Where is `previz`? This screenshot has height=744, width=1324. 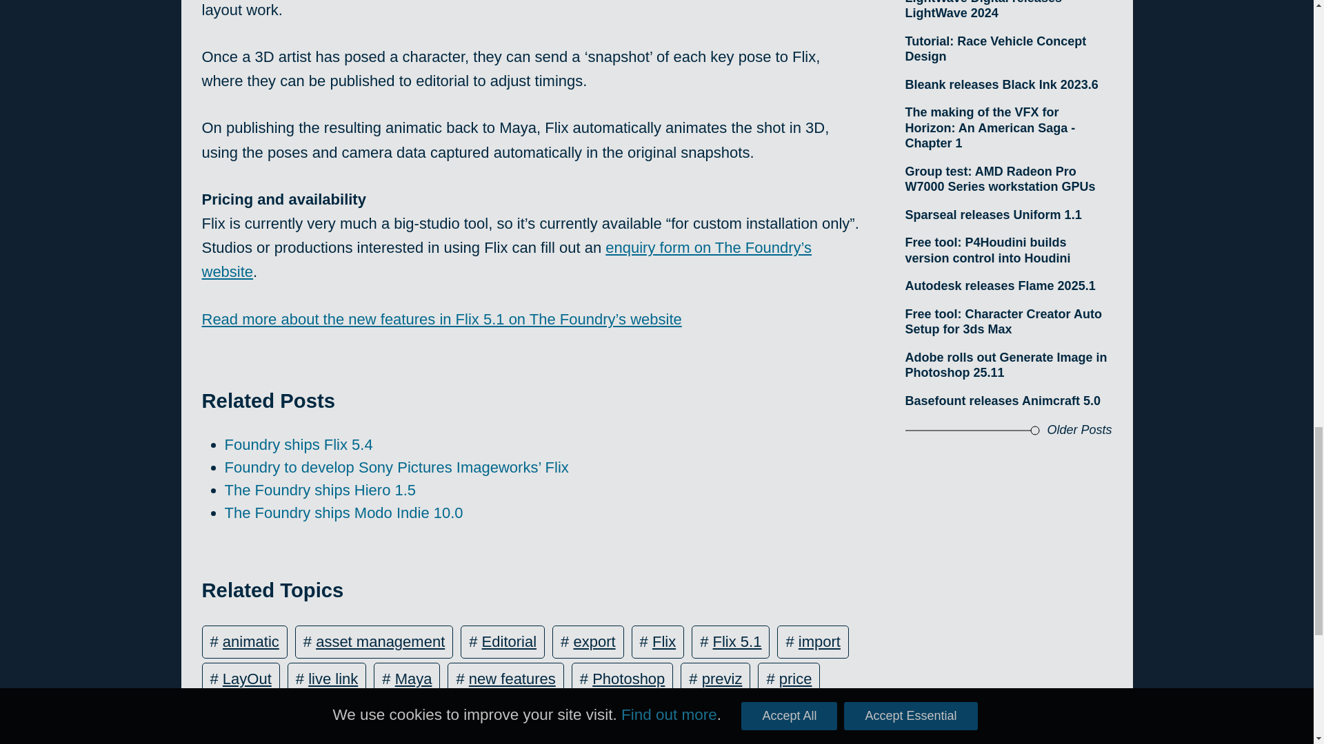 previz is located at coordinates (722, 679).